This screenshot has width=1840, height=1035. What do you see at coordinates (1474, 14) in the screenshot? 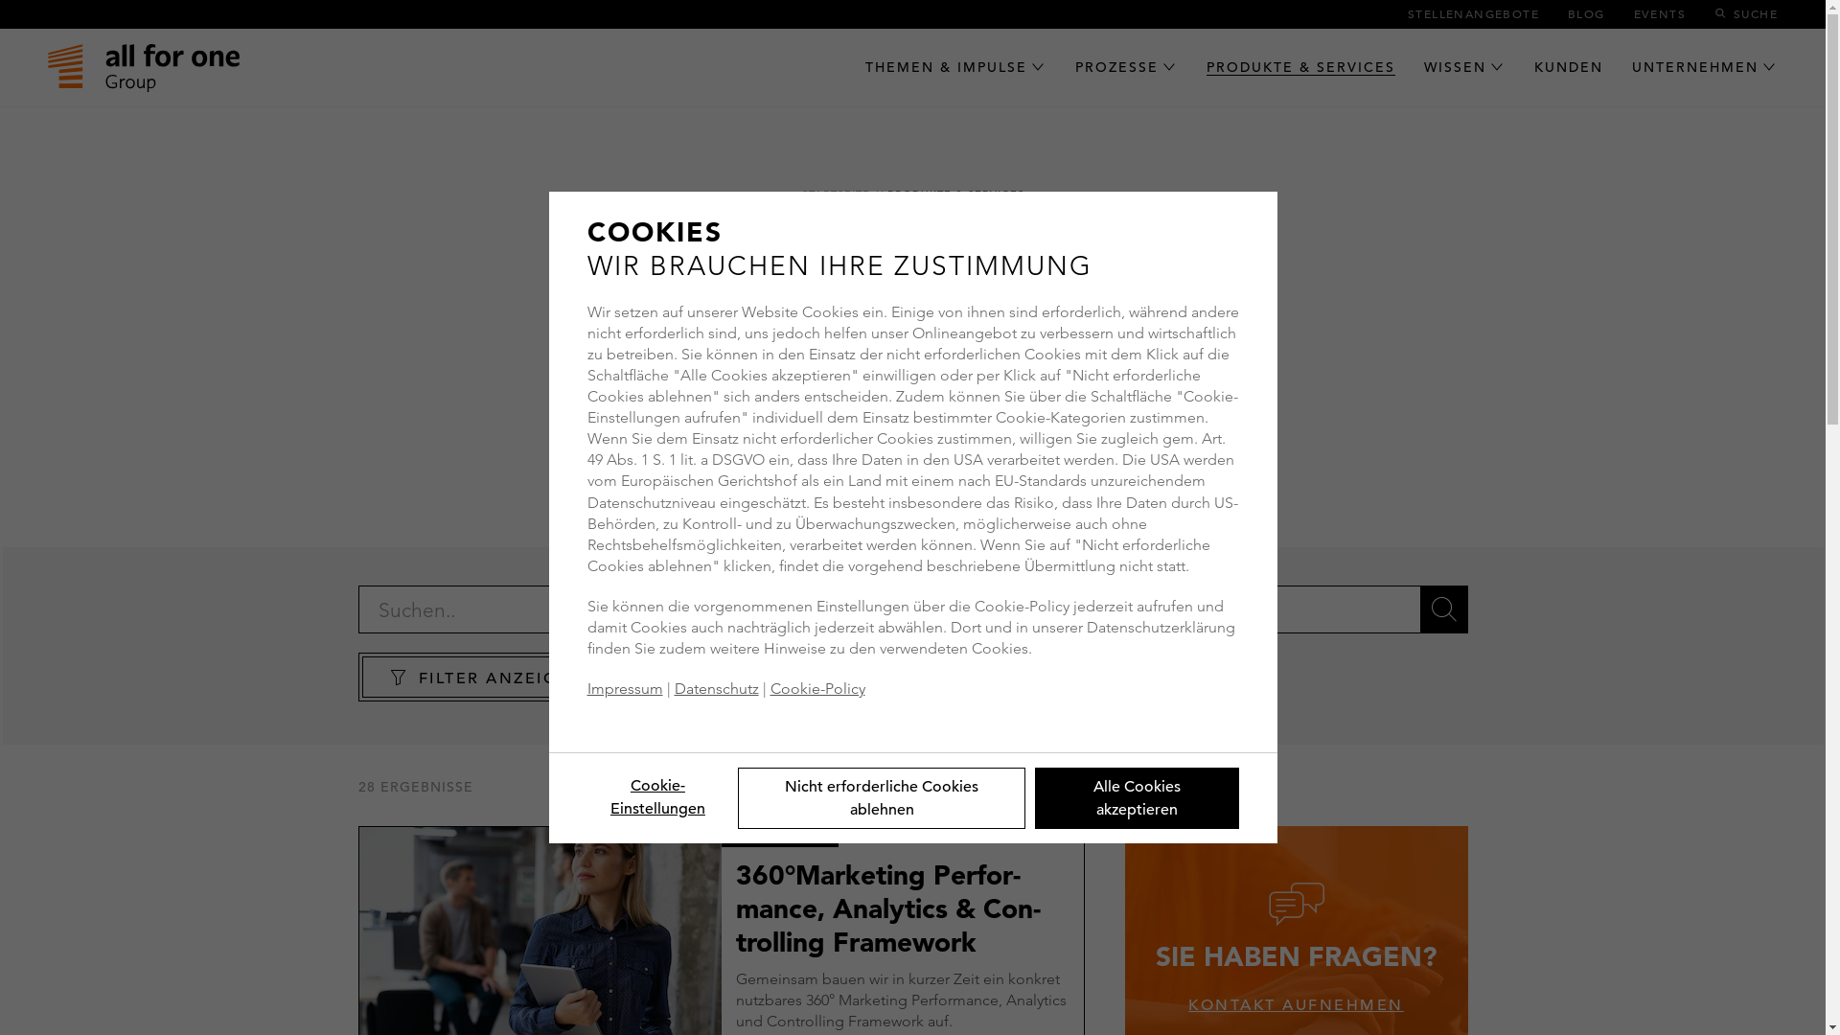
I see `STELLENANGEBOTE` at bounding box center [1474, 14].